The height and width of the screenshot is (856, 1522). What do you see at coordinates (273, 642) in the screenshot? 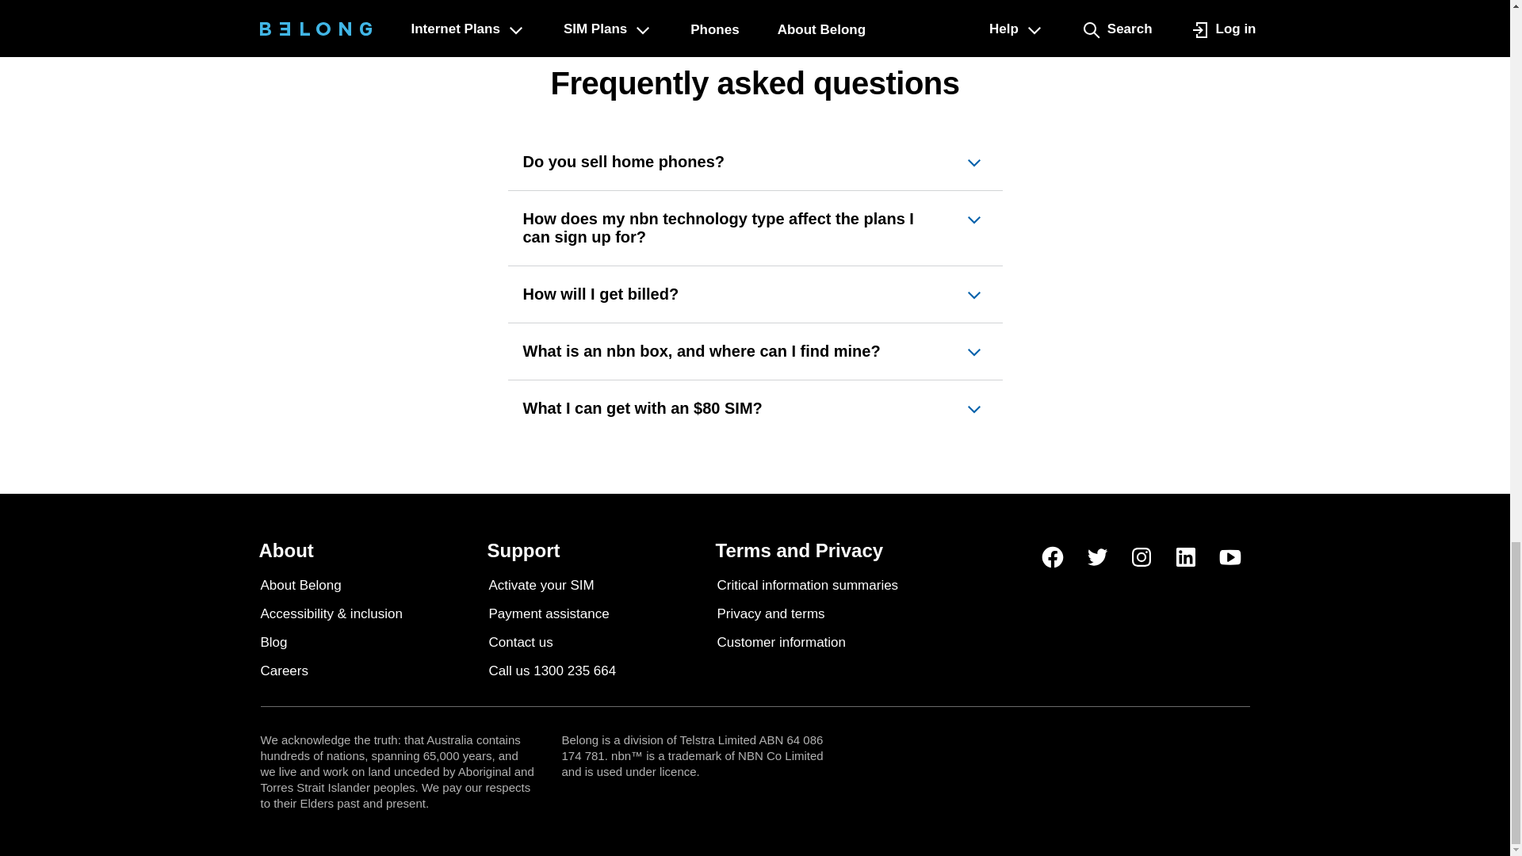
I see `Blog` at bounding box center [273, 642].